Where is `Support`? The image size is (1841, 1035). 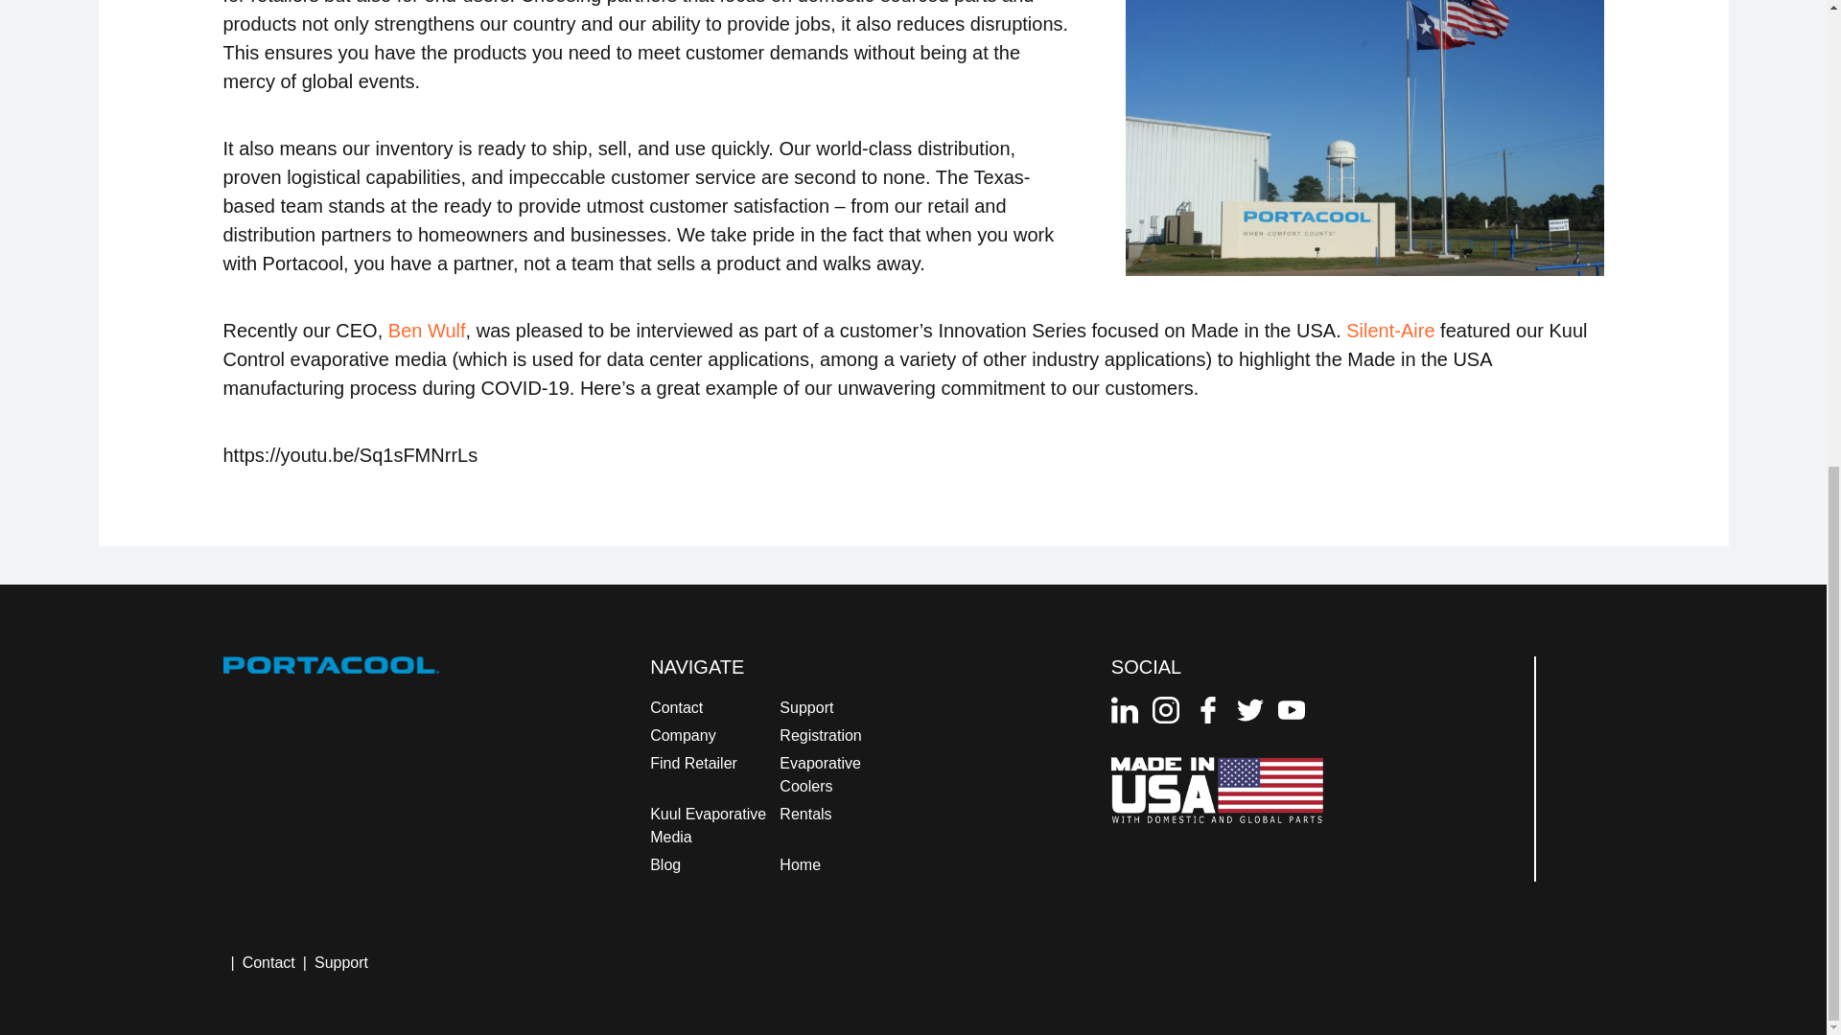 Support is located at coordinates (805, 707).